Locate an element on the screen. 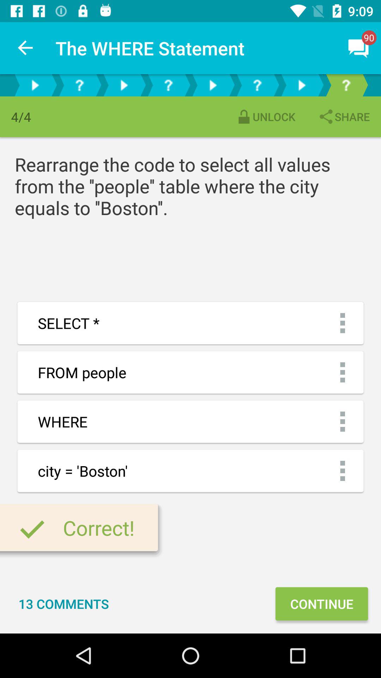 Image resolution: width=381 pixels, height=678 pixels. toggle autoplay option is located at coordinates (35, 85).